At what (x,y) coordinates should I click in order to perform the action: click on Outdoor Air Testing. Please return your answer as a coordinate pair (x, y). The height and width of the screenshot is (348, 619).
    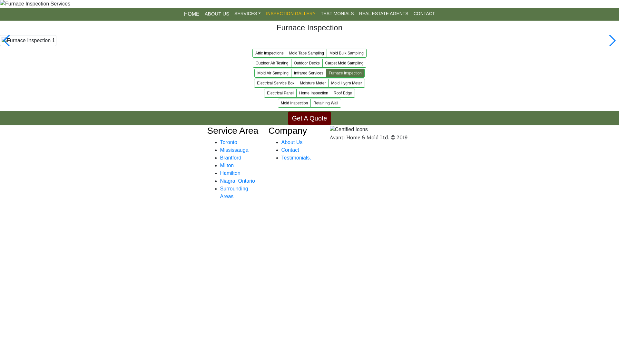
    Looking at the image, I should click on (272, 63).